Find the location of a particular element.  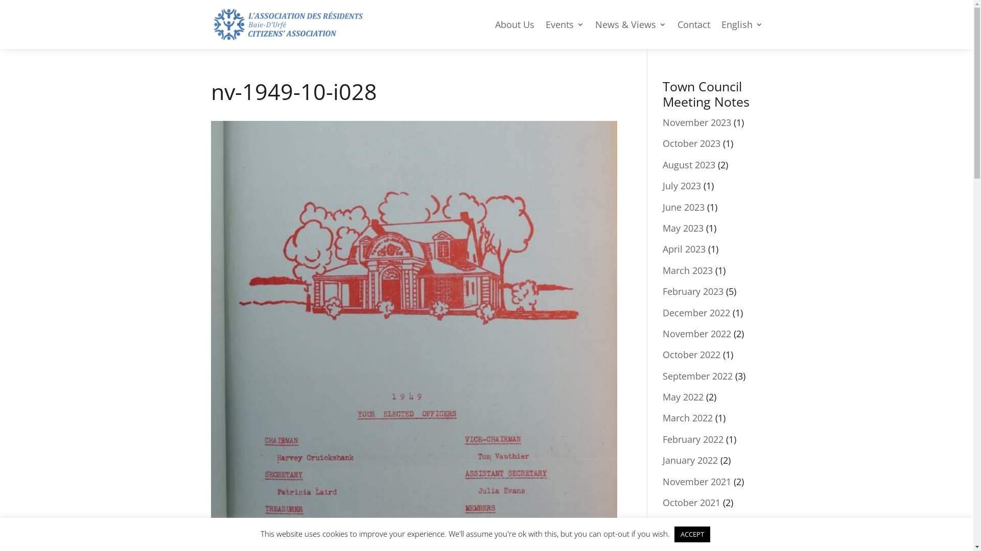

June 2023 is located at coordinates (684, 207).